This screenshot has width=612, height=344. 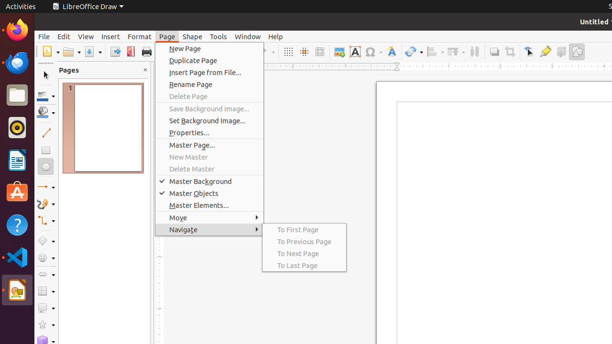 What do you see at coordinates (209, 145) in the screenshot?
I see `Master Page...` at bounding box center [209, 145].